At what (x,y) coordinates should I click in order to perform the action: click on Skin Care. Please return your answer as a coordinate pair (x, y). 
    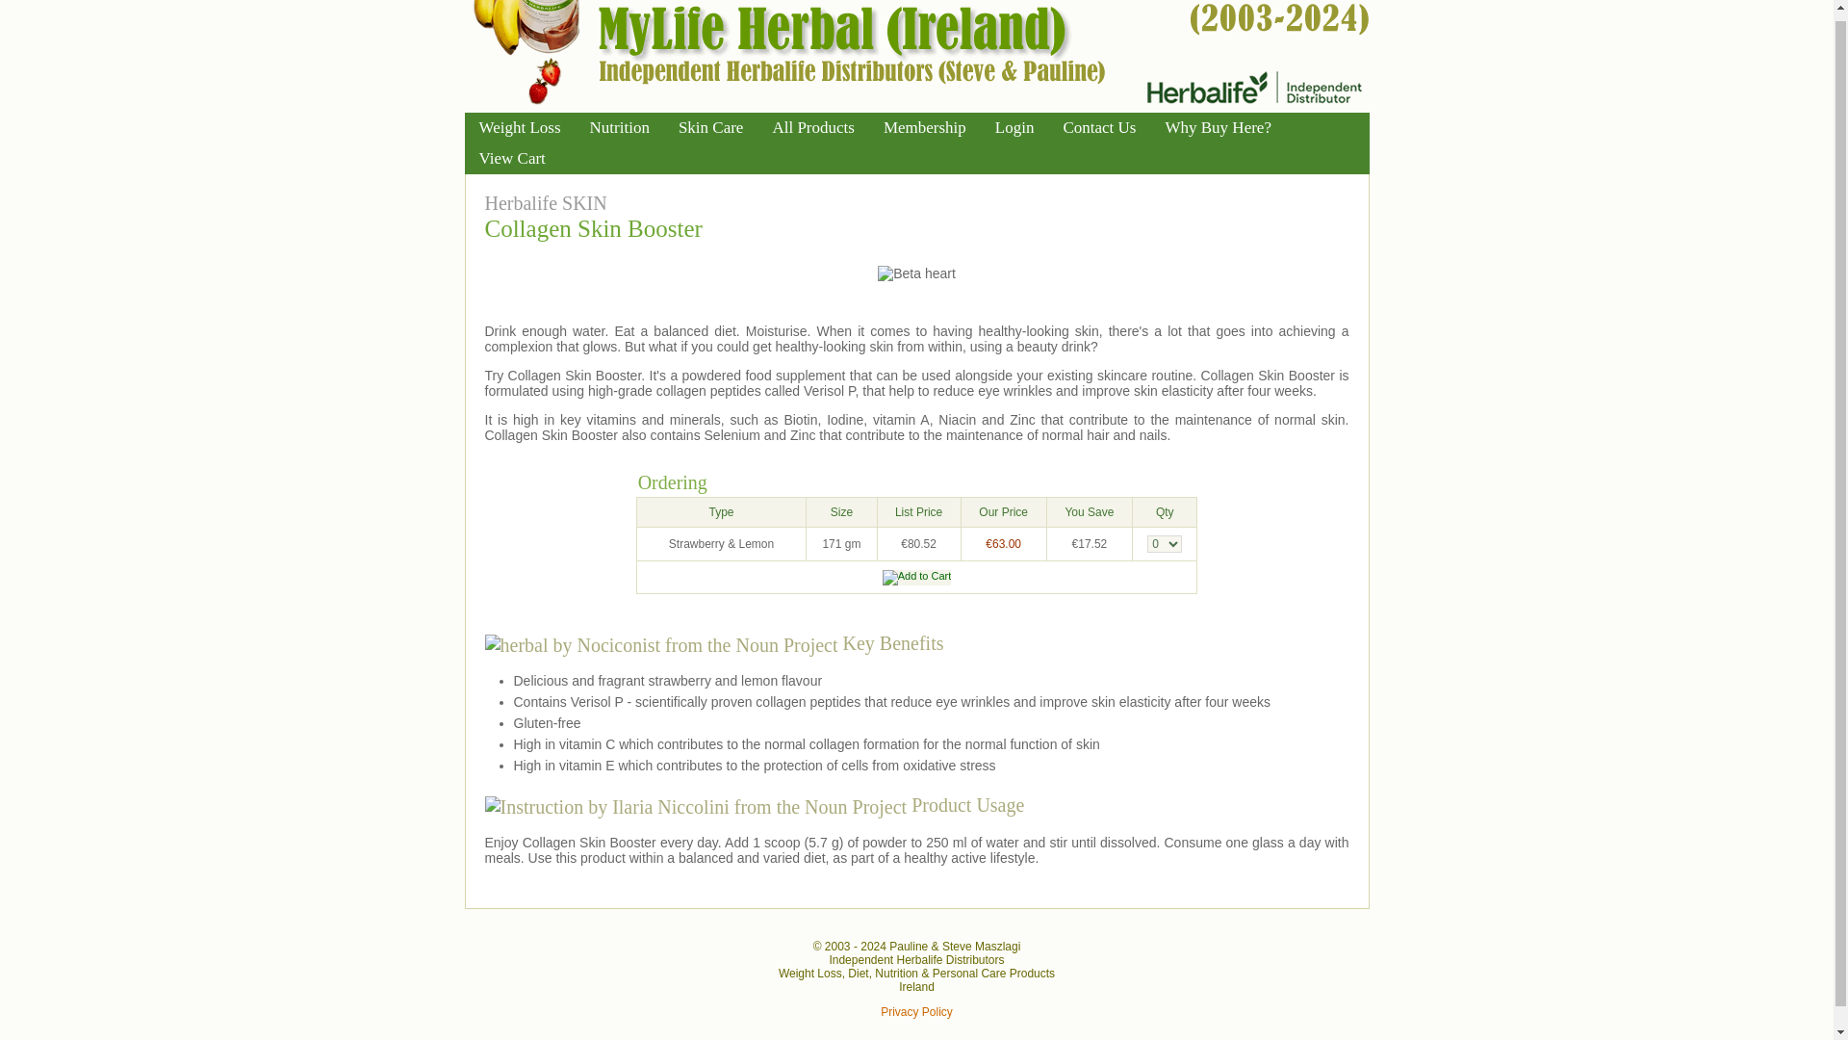
    Looking at the image, I should click on (710, 127).